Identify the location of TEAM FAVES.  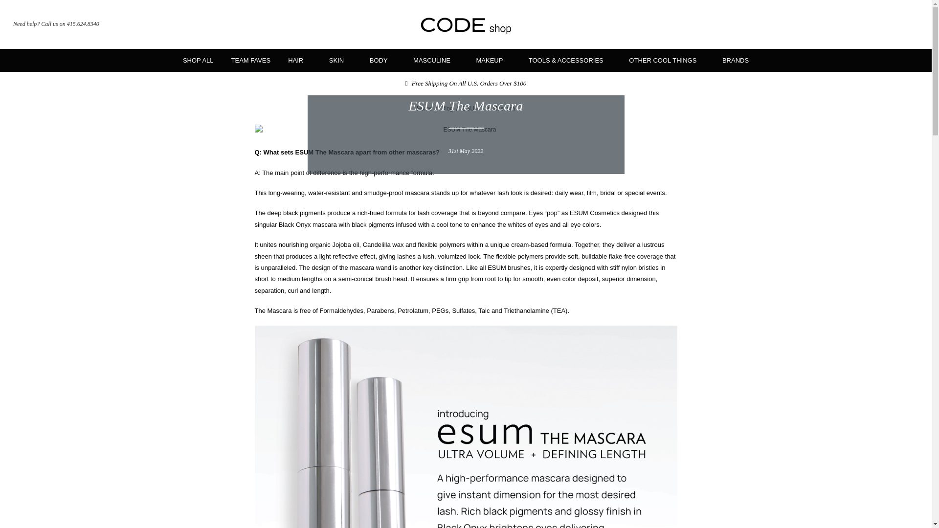
(251, 60).